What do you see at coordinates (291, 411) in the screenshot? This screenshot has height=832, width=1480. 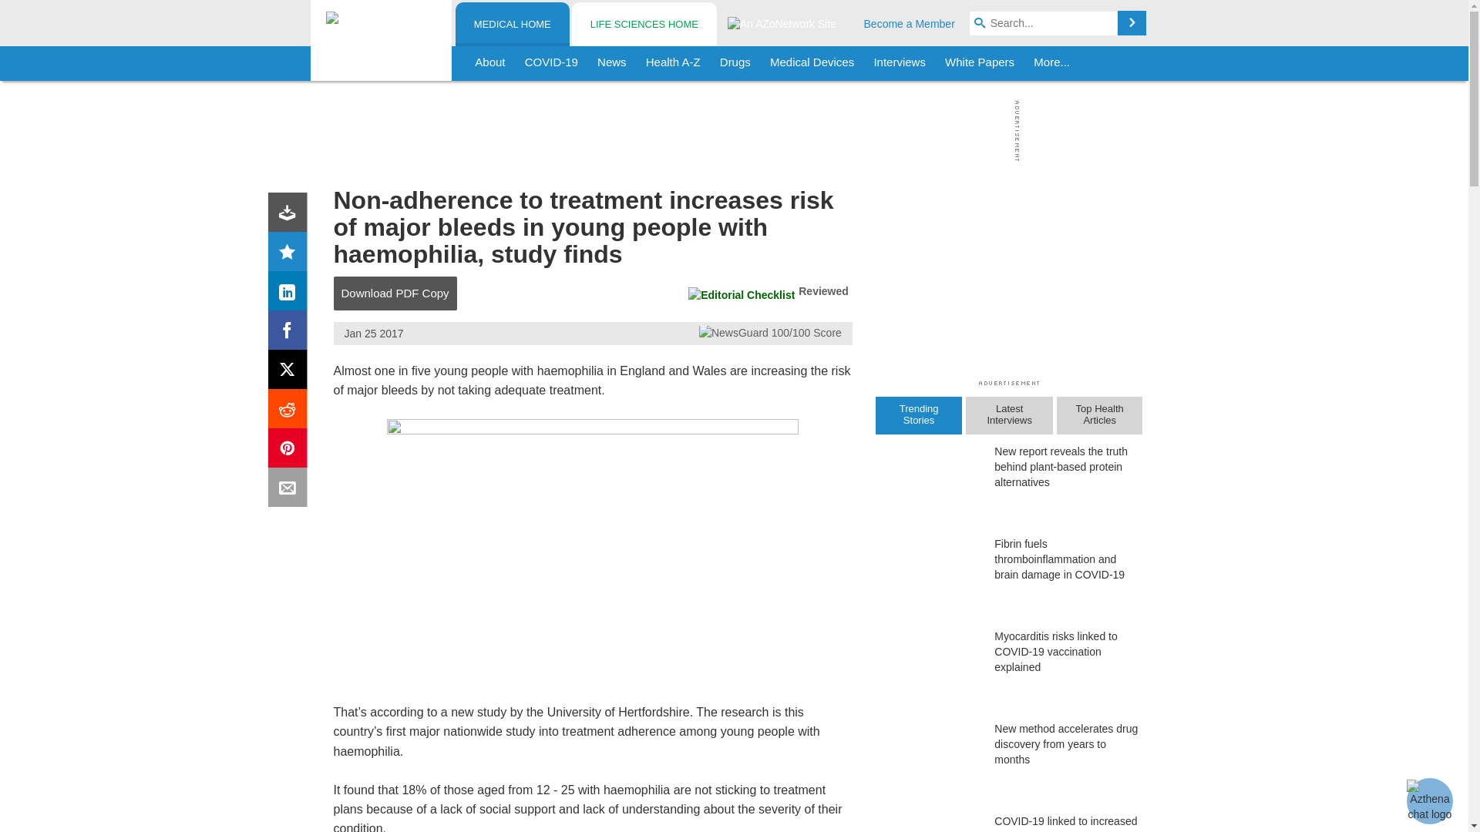 I see `Reddit` at bounding box center [291, 411].